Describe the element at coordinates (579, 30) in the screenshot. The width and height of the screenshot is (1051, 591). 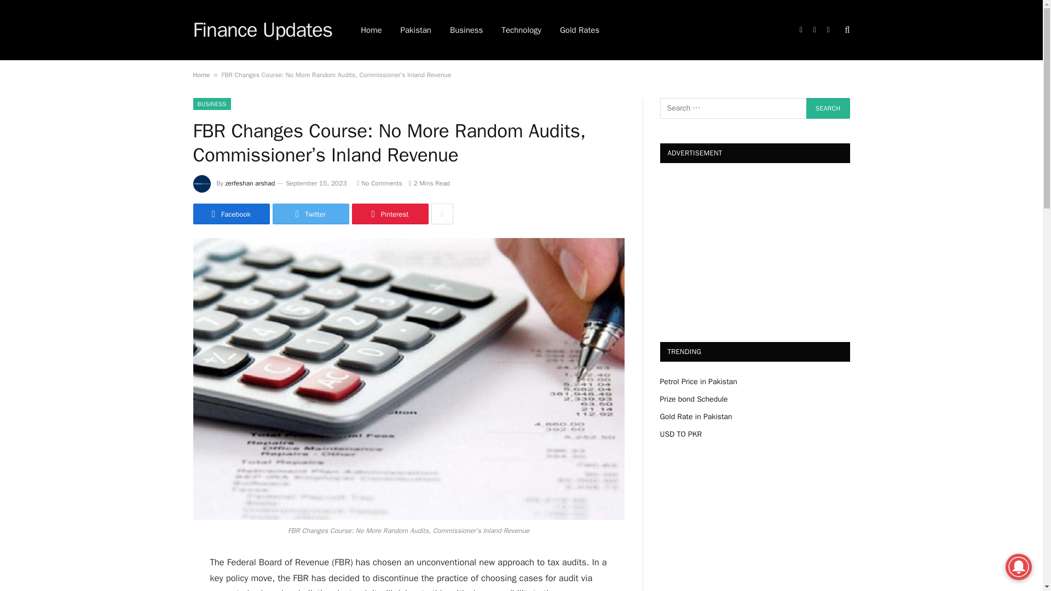
I see `Gold Rates` at that location.